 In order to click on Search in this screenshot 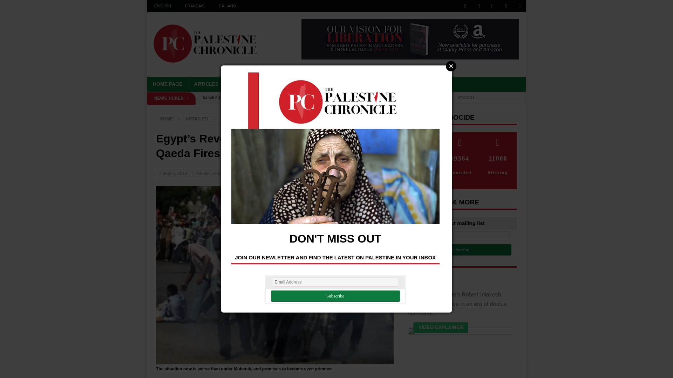, I will do `click(26, 6)`.